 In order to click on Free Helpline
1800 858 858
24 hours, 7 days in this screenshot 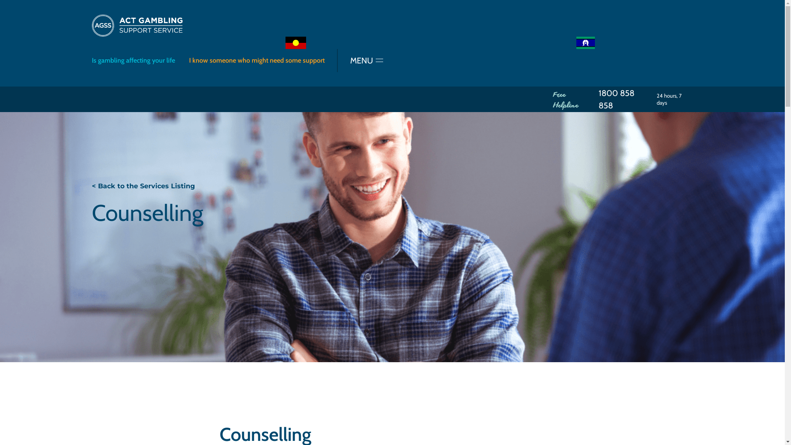, I will do `click(623, 99)`.